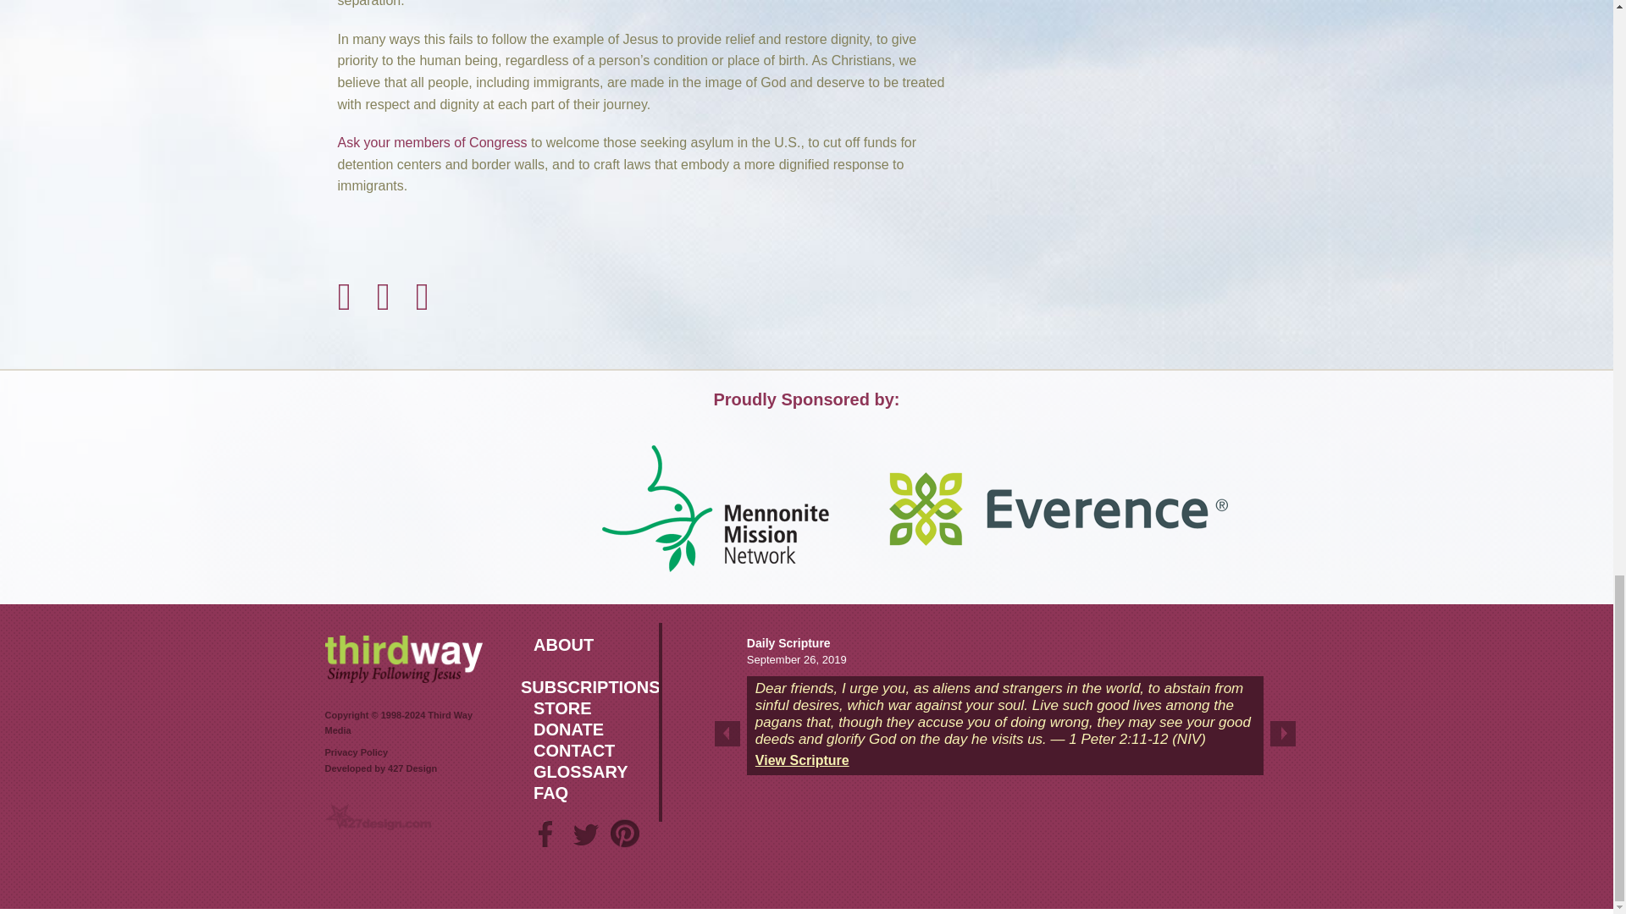 This screenshot has height=914, width=1626. I want to click on Share on Twitter, so click(383, 260).